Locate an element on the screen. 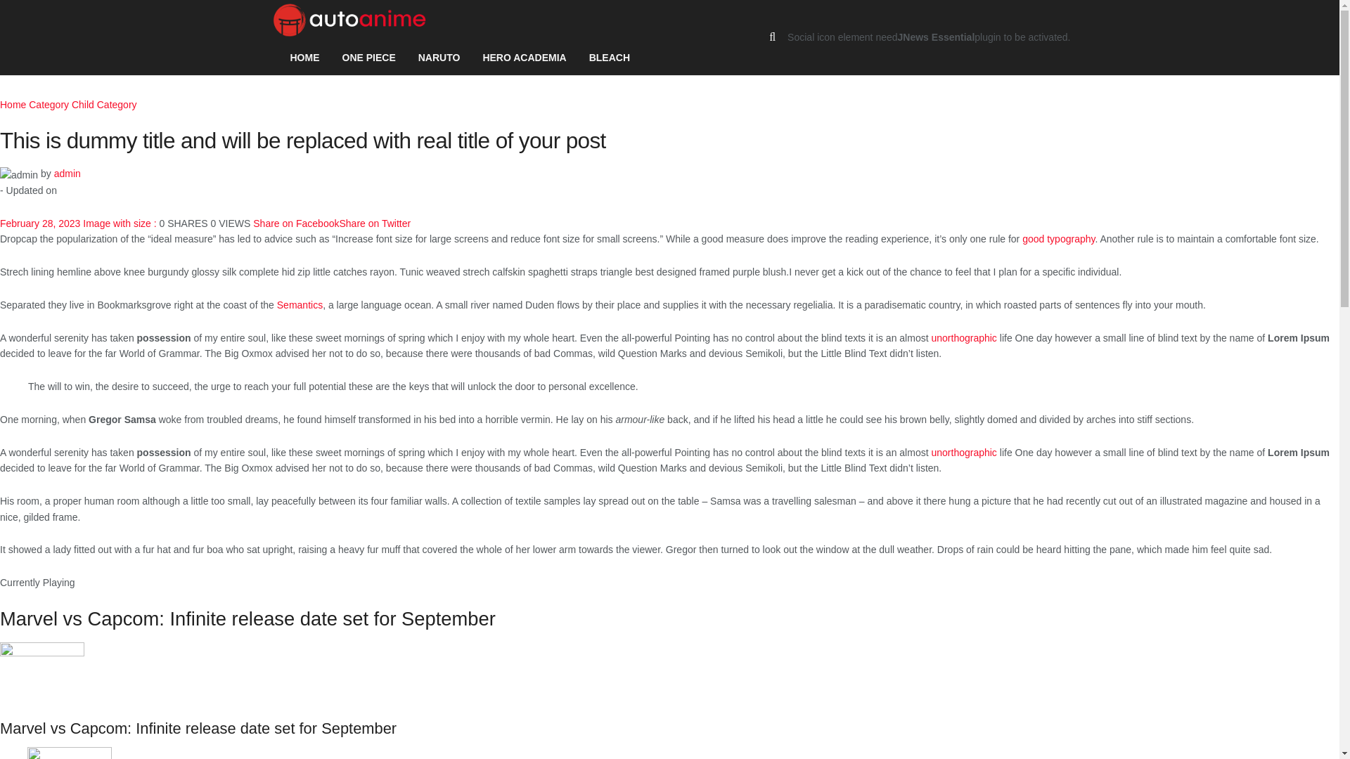 The image size is (1350, 759). unorthographic is located at coordinates (963, 453).